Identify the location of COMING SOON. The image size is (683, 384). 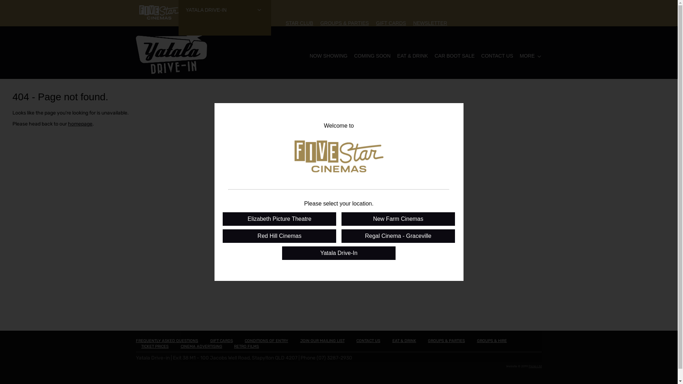
(372, 56).